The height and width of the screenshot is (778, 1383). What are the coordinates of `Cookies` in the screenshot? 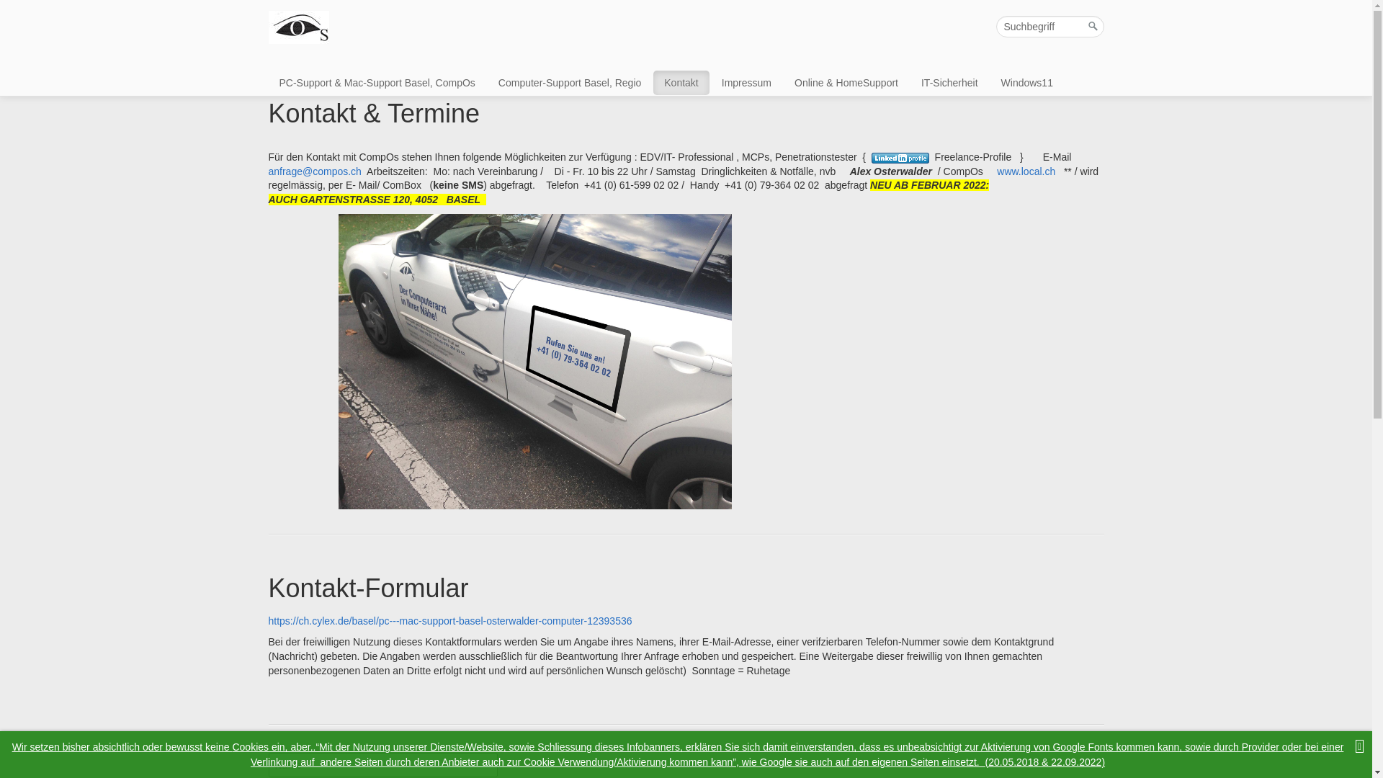 It's located at (251, 747).